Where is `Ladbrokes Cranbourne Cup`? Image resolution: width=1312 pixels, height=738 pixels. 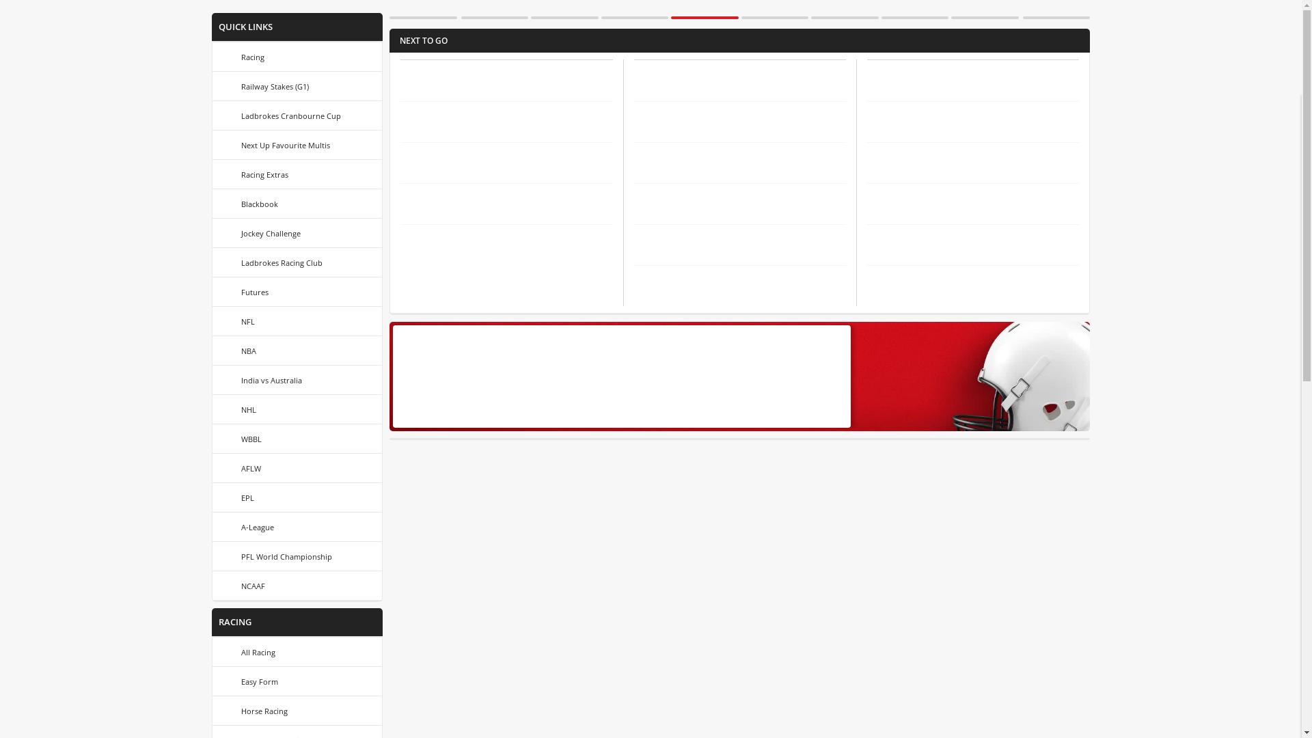
Ladbrokes Cranbourne Cup is located at coordinates (297, 115).